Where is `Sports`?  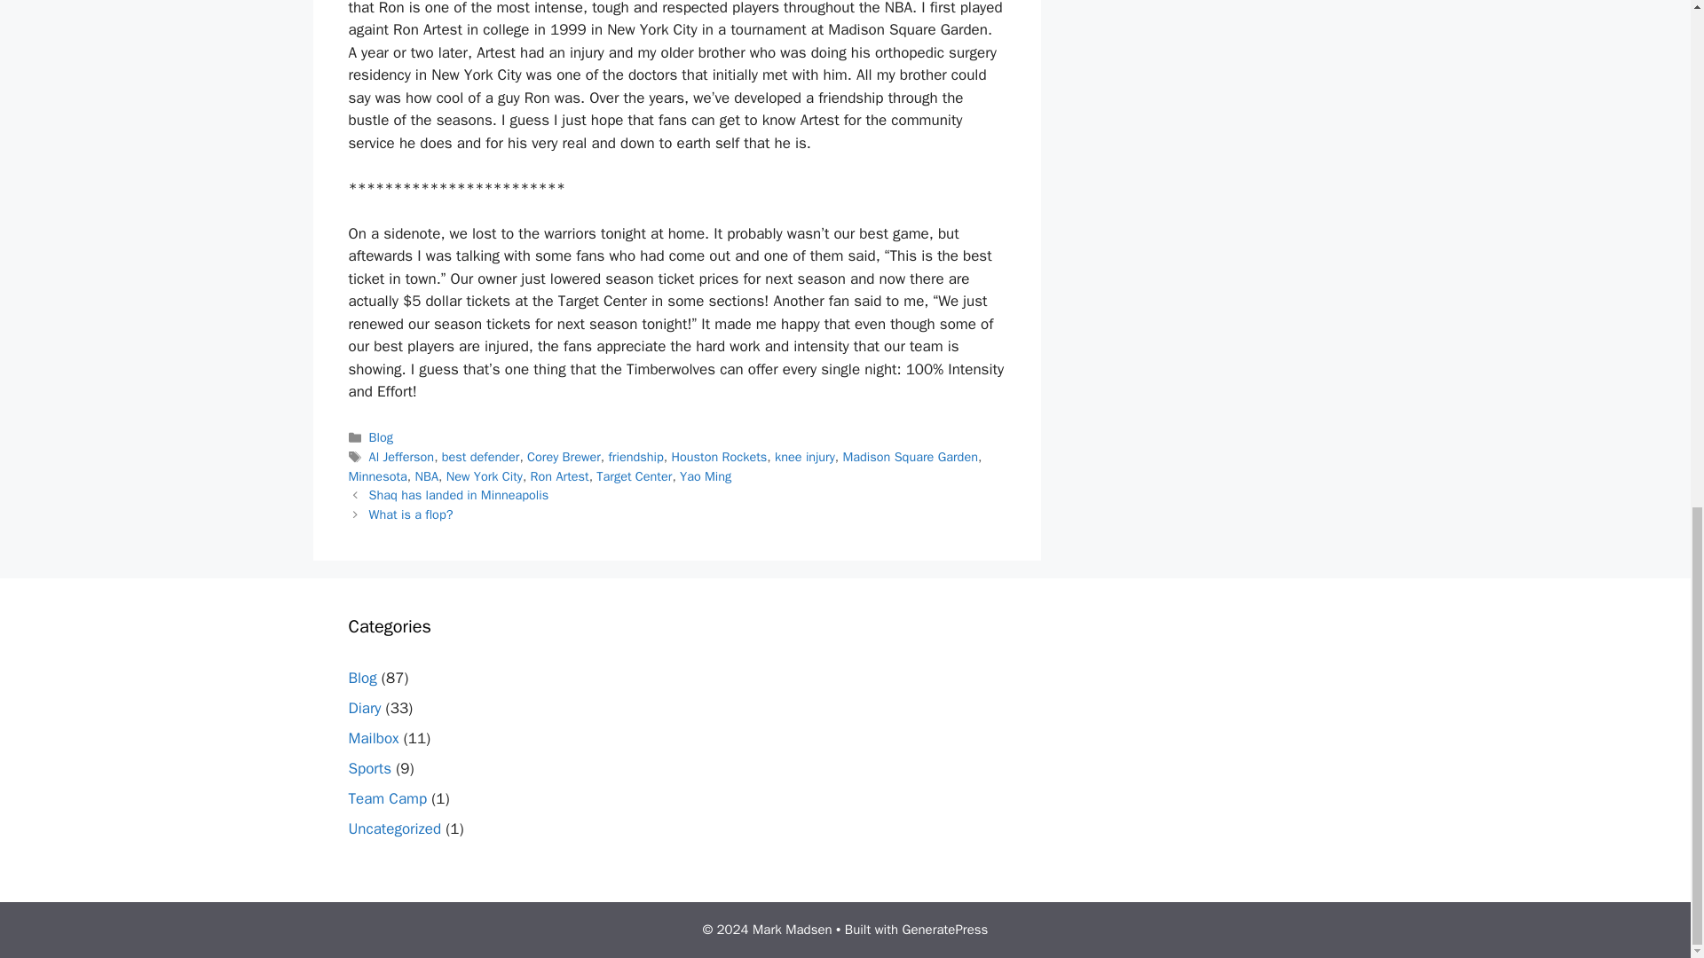
Sports is located at coordinates (369, 768).